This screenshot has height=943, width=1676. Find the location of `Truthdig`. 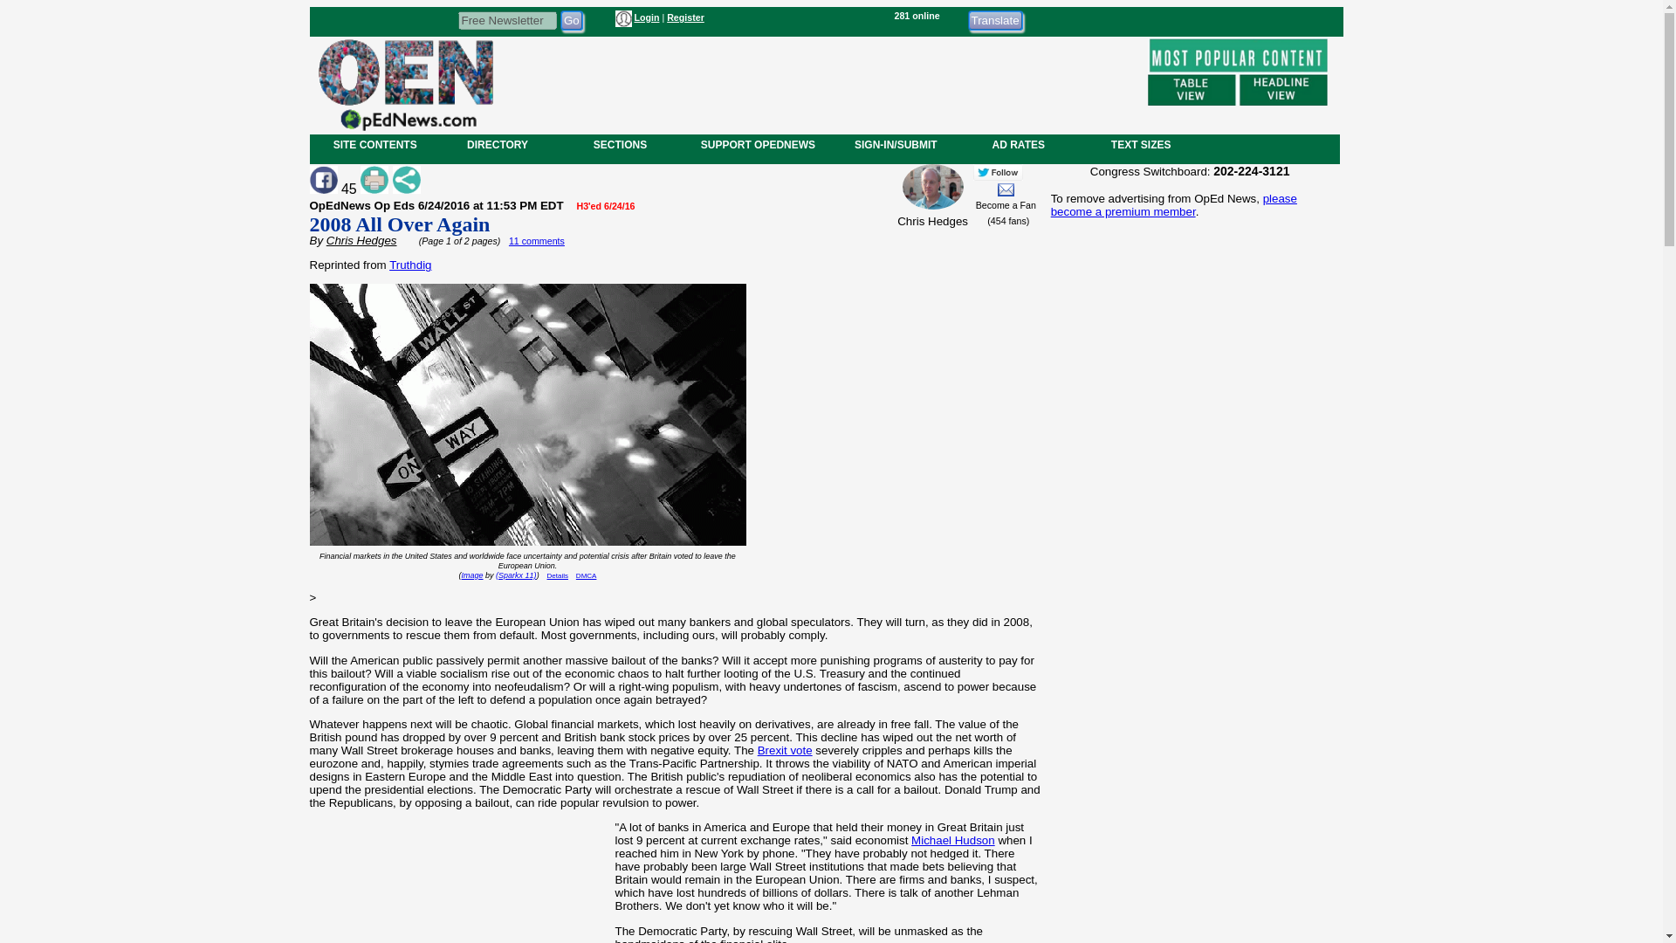

Truthdig is located at coordinates (409, 265).